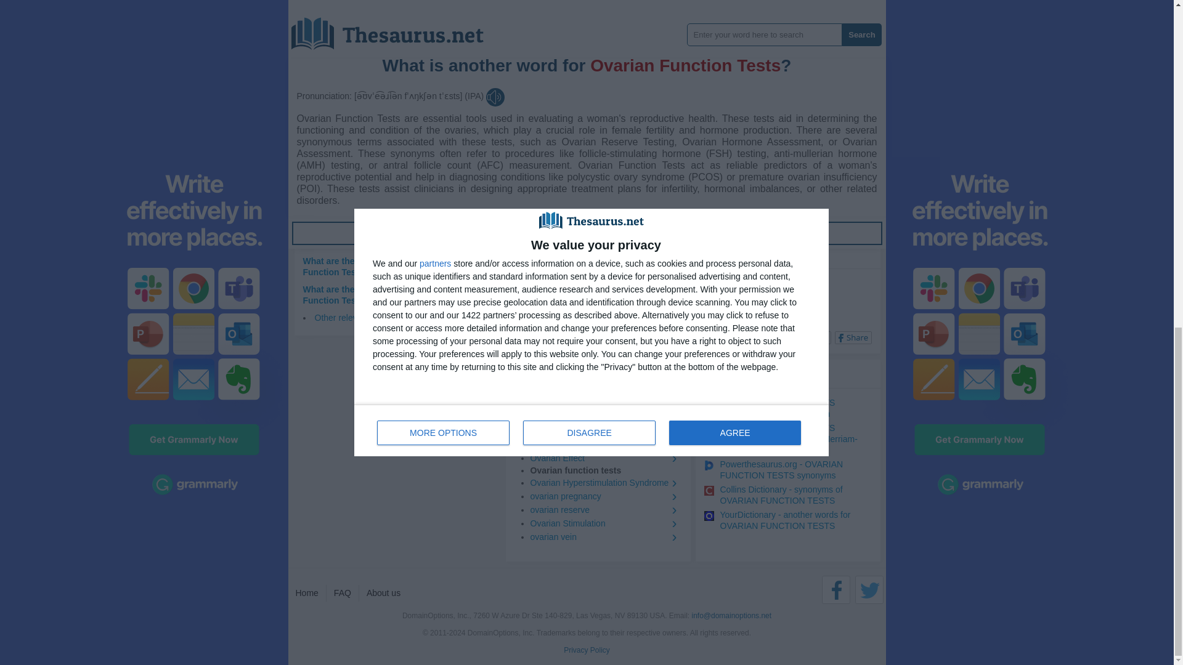 The width and height of the screenshot is (1183, 665). What do you see at coordinates (605, 496) in the screenshot?
I see `ovarian pregnancy` at bounding box center [605, 496].